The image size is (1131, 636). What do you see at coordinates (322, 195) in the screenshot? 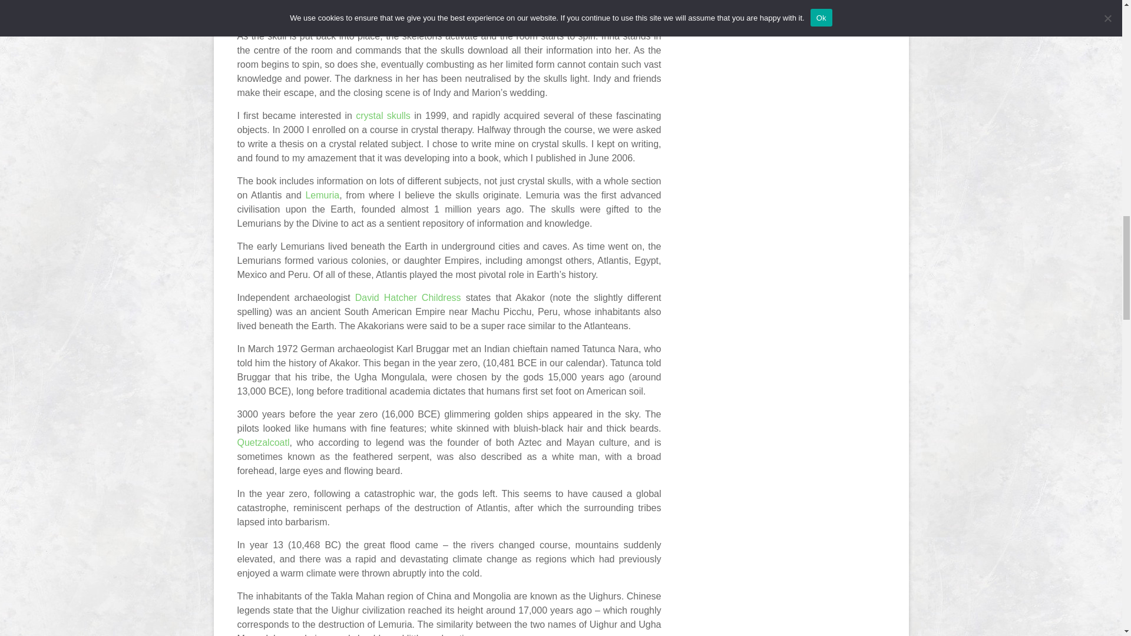
I see `Lemuria` at bounding box center [322, 195].